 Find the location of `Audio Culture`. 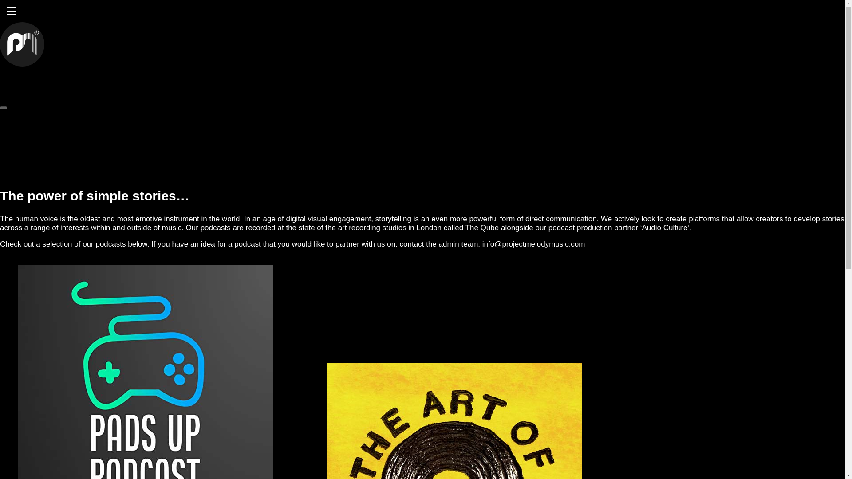

Audio Culture is located at coordinates (664, 228).